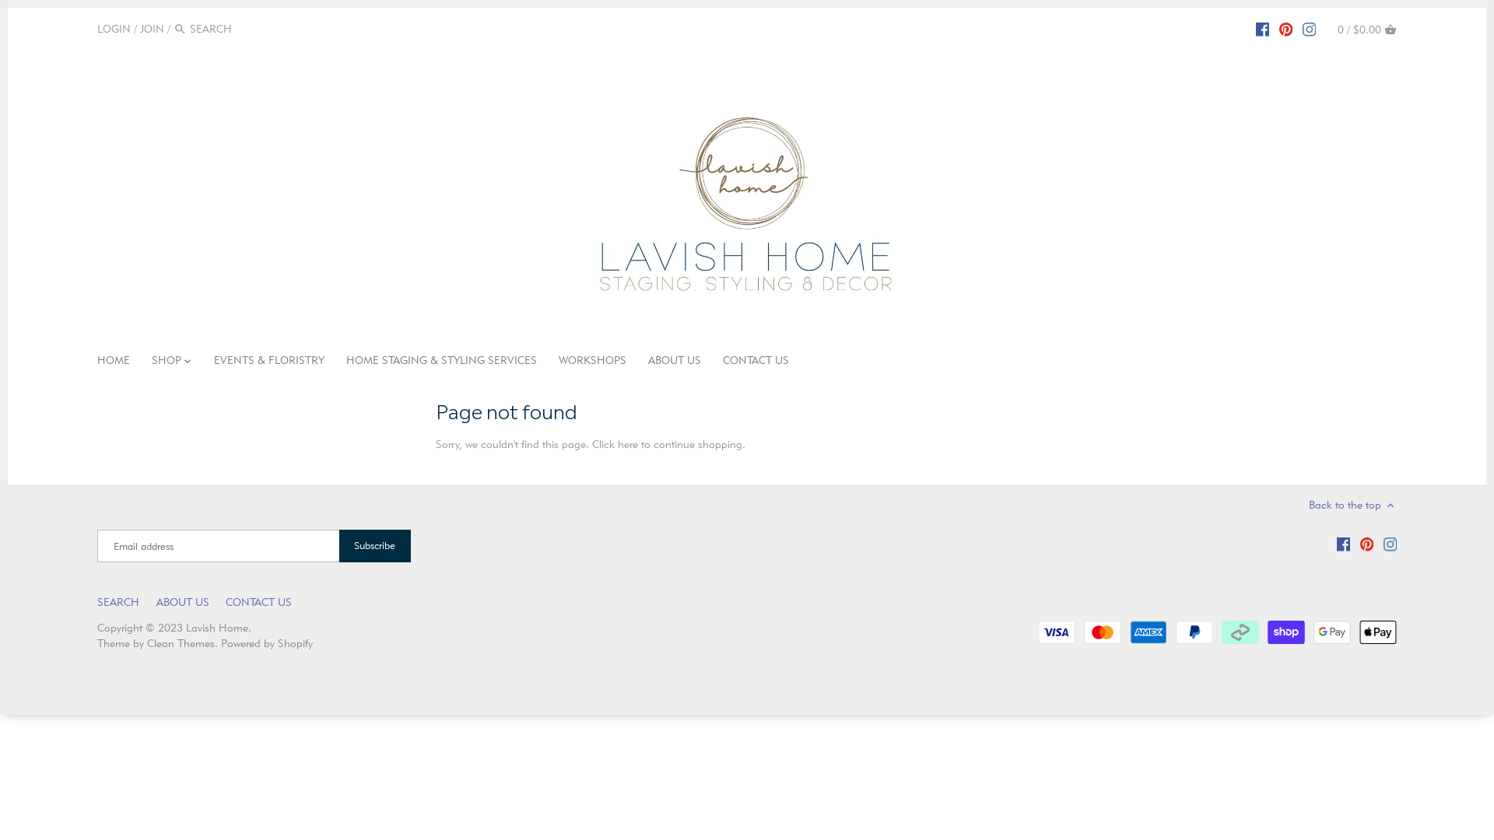 This screenshot has width=1494, height=840. I want to click on EVENTS & FLORISTRY, so click(269, 362).